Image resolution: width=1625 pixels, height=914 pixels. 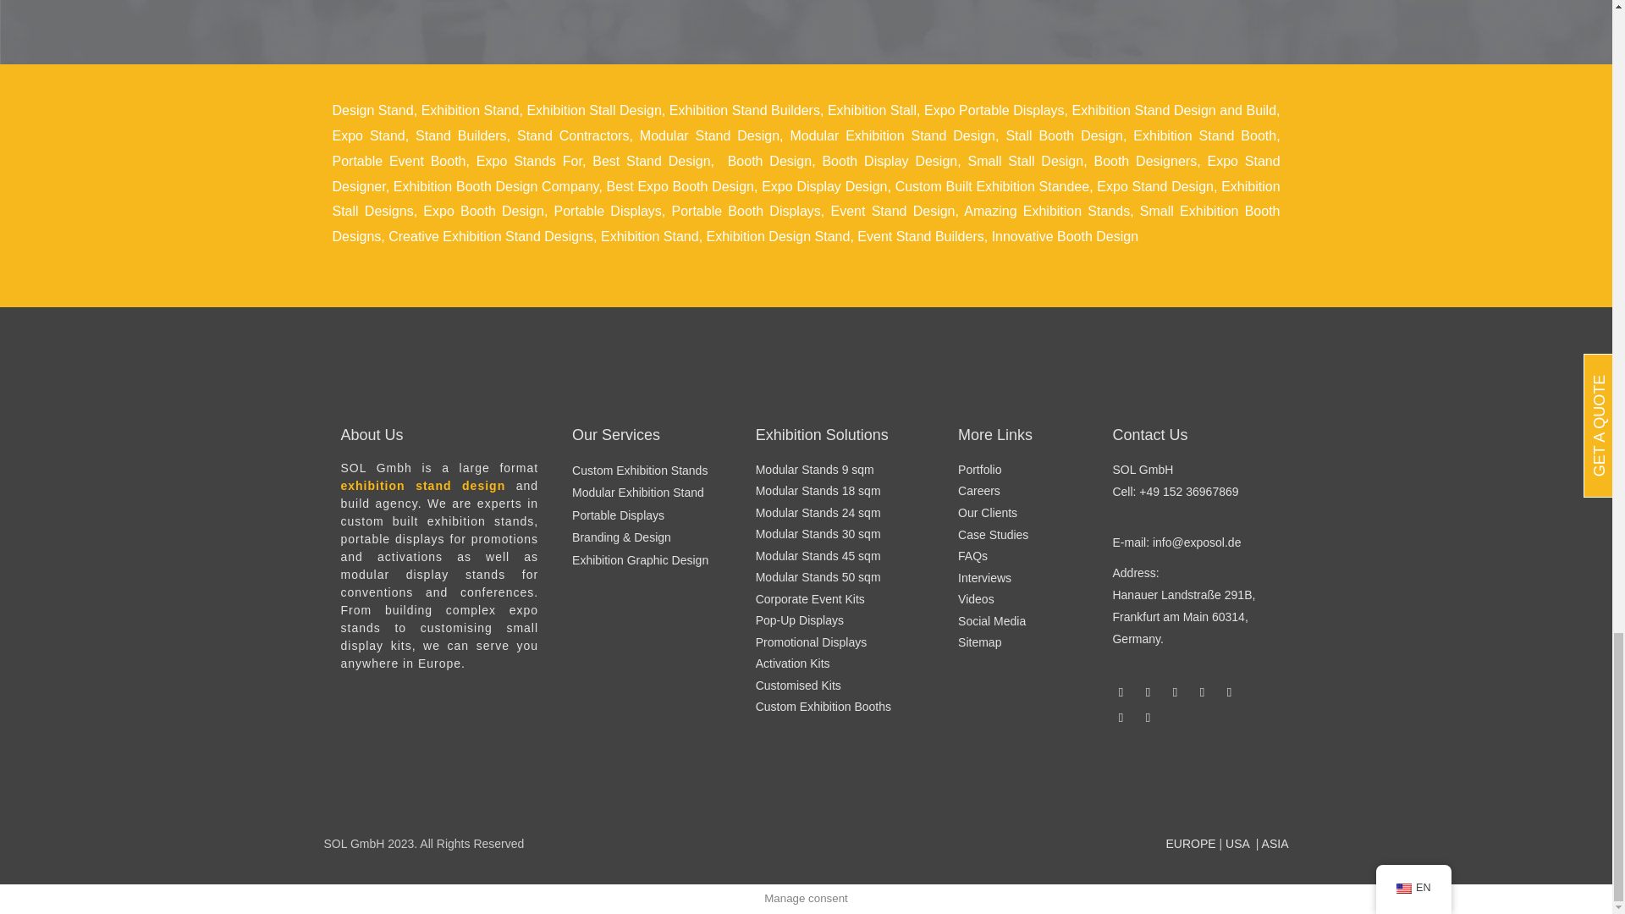 What do you see at coordinates (372, 110) in the screenshot?
I see `Design Stand` at bounding box center [372, 110].